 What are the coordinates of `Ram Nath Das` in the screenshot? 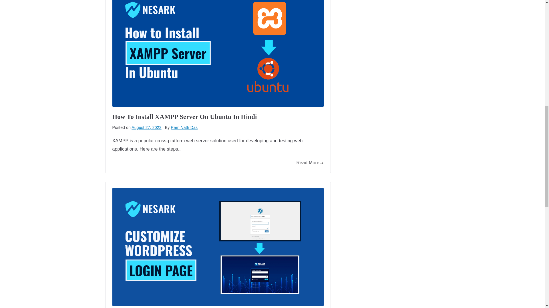 It's located at (184, 127).